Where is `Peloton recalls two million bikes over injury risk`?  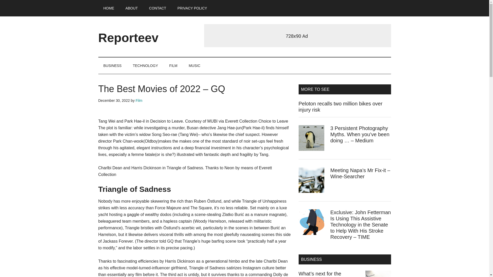 Peloton recalls two million bikes over injury risk is located at coordinates (340, 107).